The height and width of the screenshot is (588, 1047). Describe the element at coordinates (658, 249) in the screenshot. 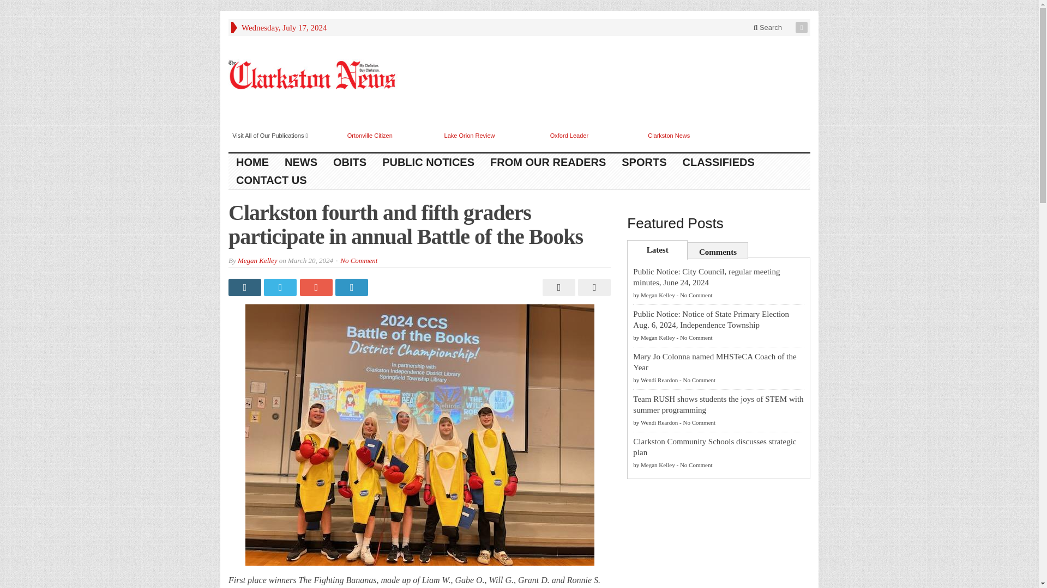

I see `Latest` at that location.